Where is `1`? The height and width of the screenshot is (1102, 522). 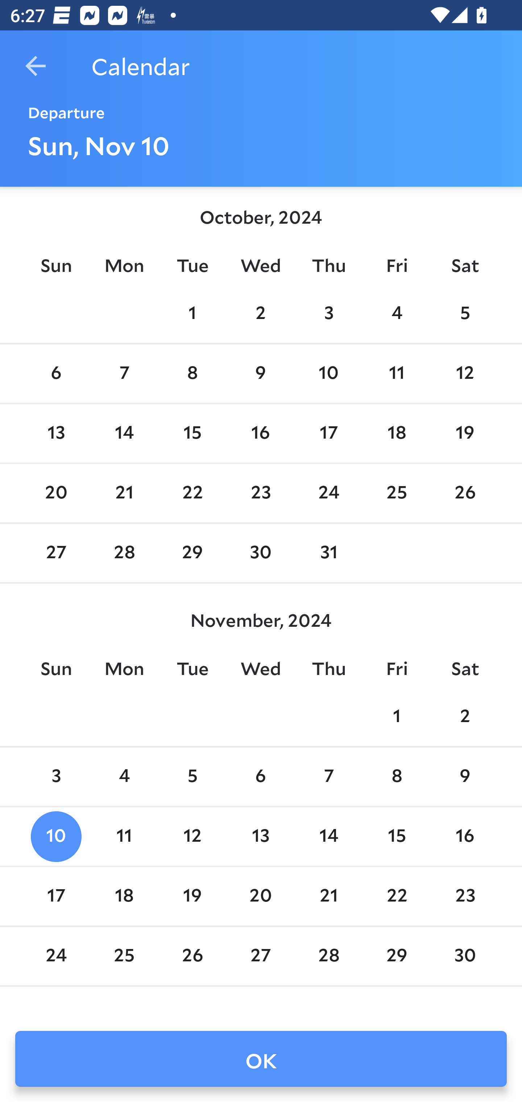 1 is located at coordinates (397, 717).